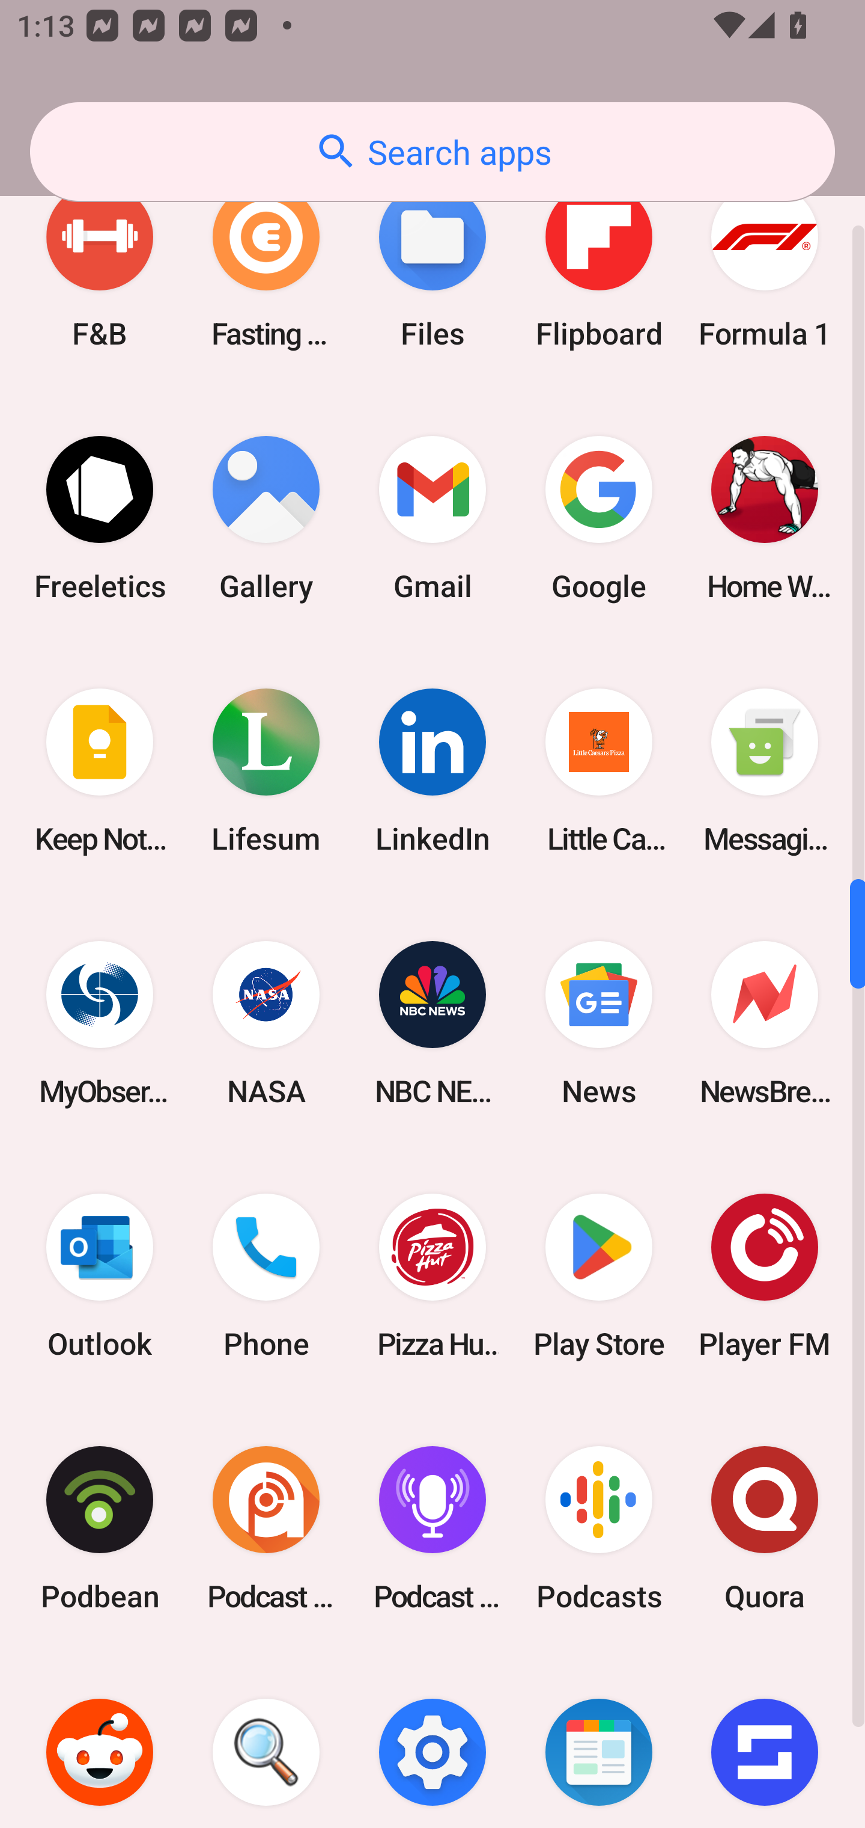 Image resolution: width=865 pixels, height=1828 pixels. I want to click on Little Caesars Pizza, so click(598, 771).